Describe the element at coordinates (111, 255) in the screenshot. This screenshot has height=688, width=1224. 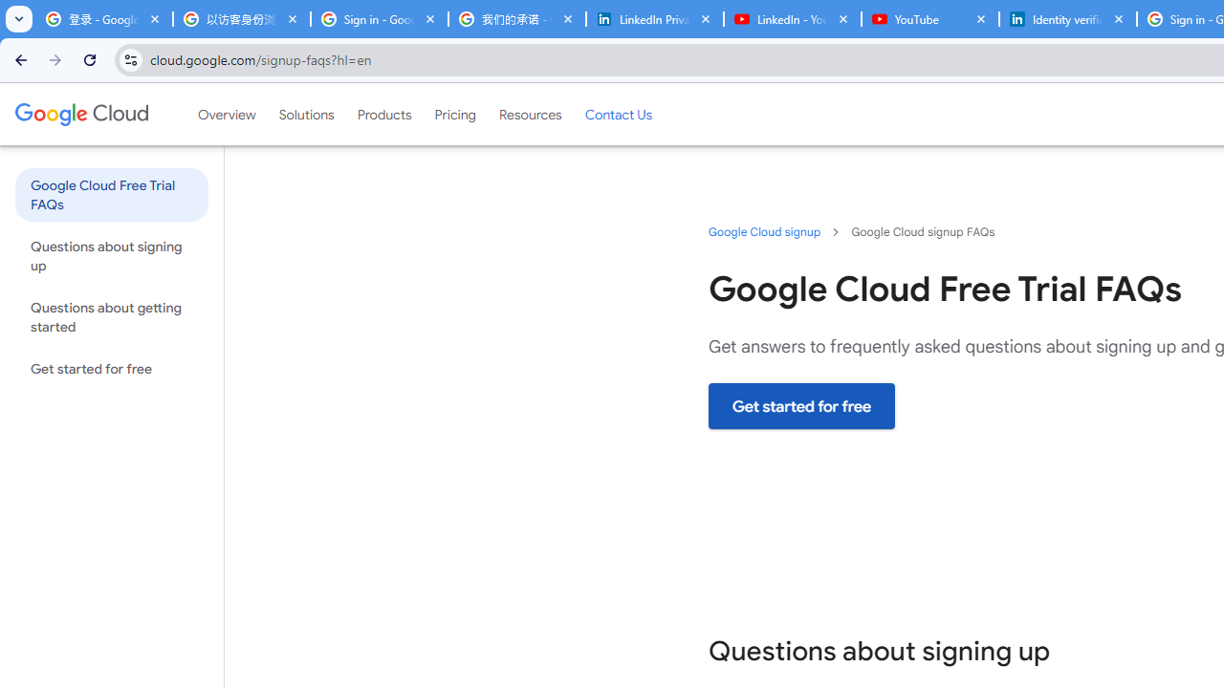
I see `Questions about signing up` at that location.